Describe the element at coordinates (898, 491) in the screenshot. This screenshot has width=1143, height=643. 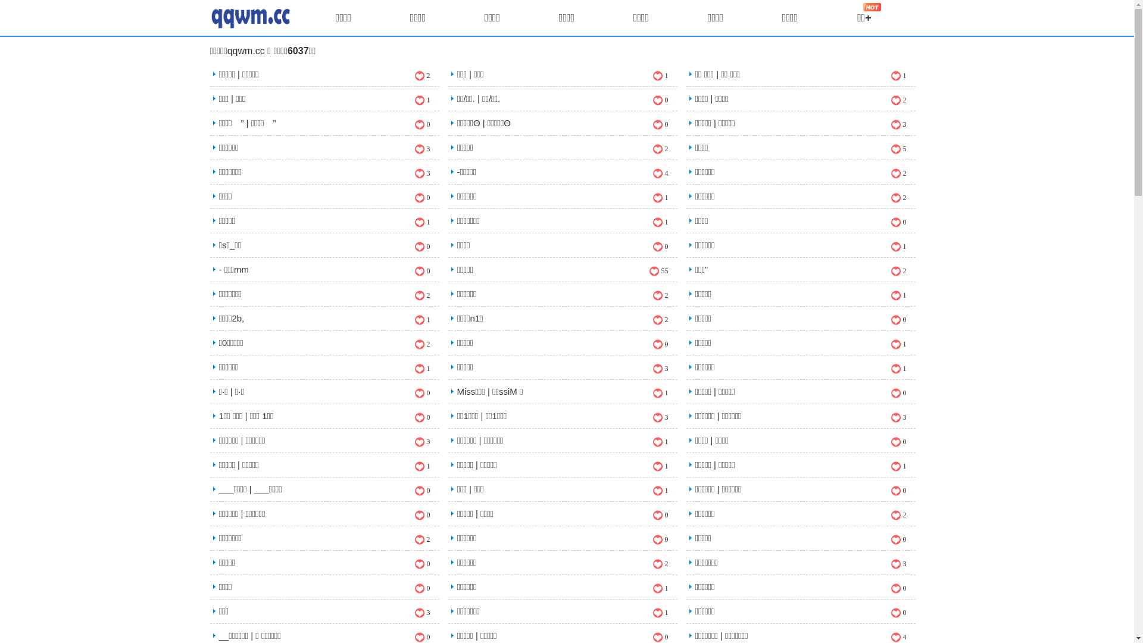
I see `0` at that location.